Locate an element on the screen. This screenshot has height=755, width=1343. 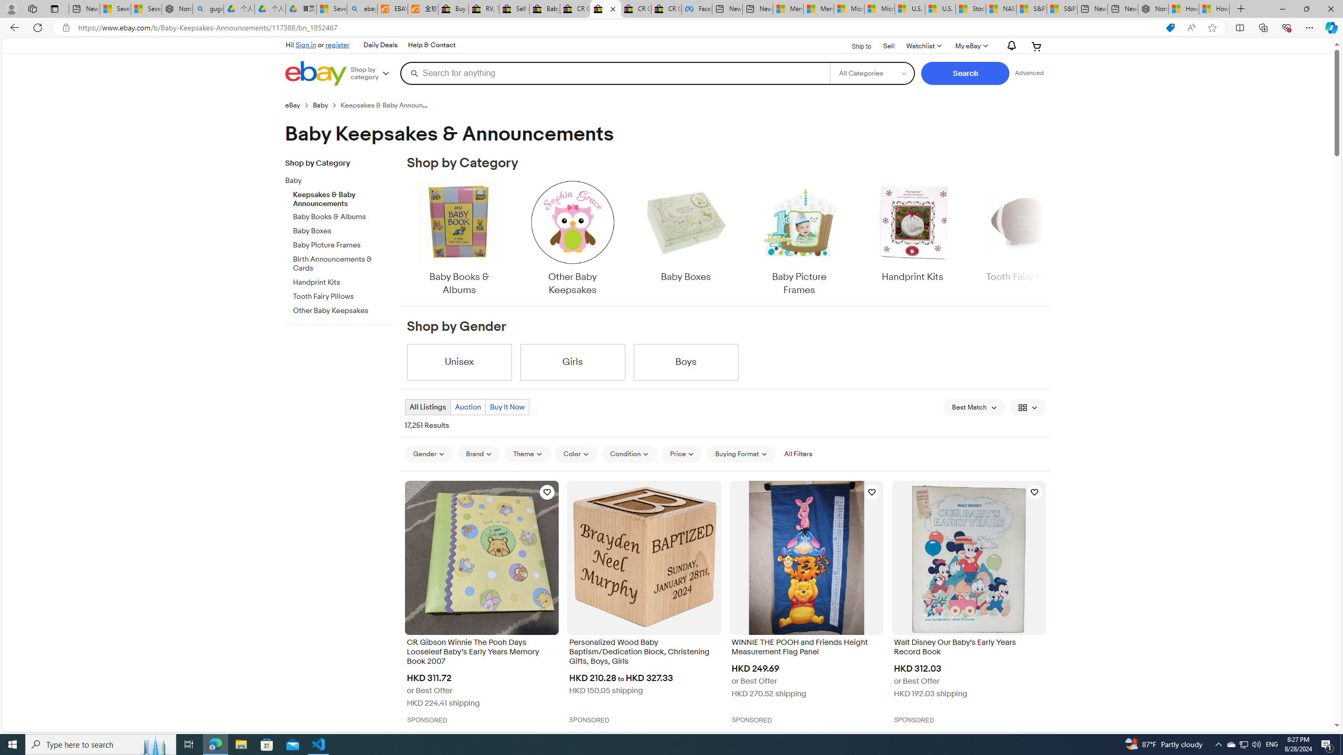
Shop by category is located at coordinates (374, 73).